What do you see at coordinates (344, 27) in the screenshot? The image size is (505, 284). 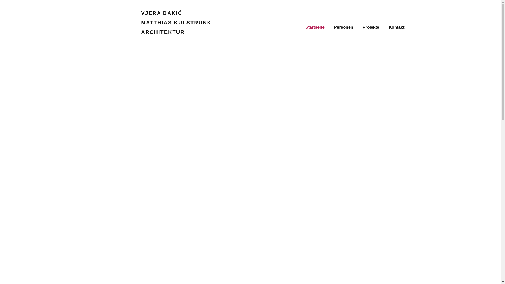 I see `Personen` at bounding box center [344, 27].